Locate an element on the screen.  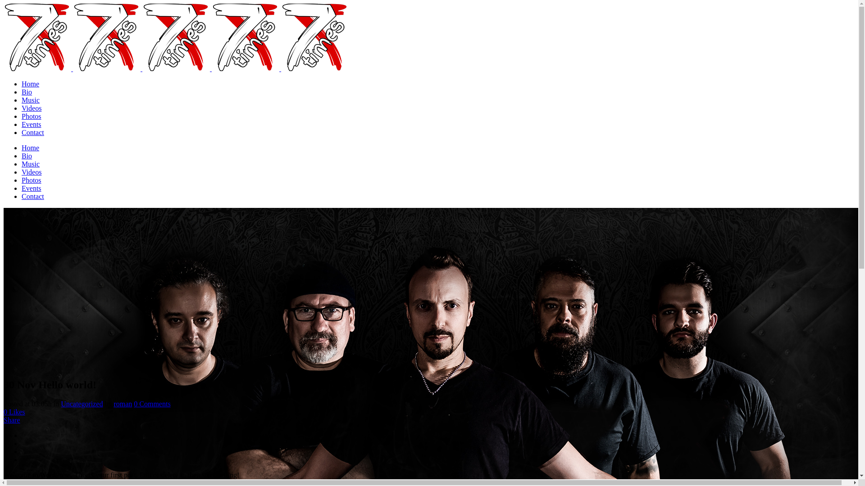
Events is located at coordinates (32, 124).